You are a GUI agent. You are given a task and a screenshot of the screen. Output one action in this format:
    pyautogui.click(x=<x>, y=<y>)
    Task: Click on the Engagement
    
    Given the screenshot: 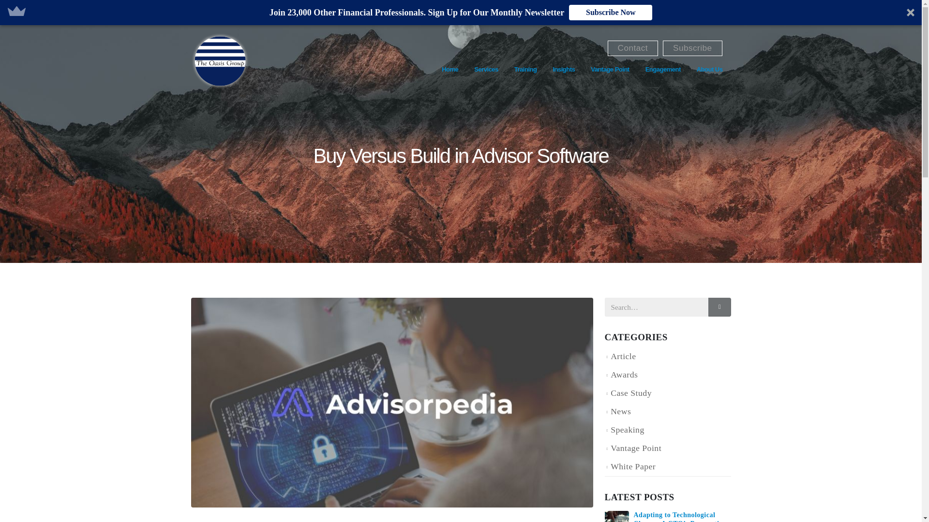 What is the action you would take?
    pyautogui.click(x=663, y=70)
    